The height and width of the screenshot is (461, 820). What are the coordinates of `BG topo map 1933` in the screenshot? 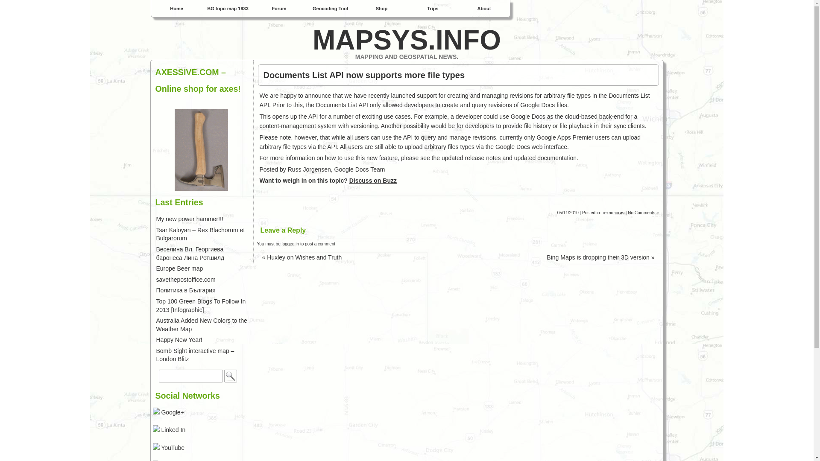 It's located at (228, 9).